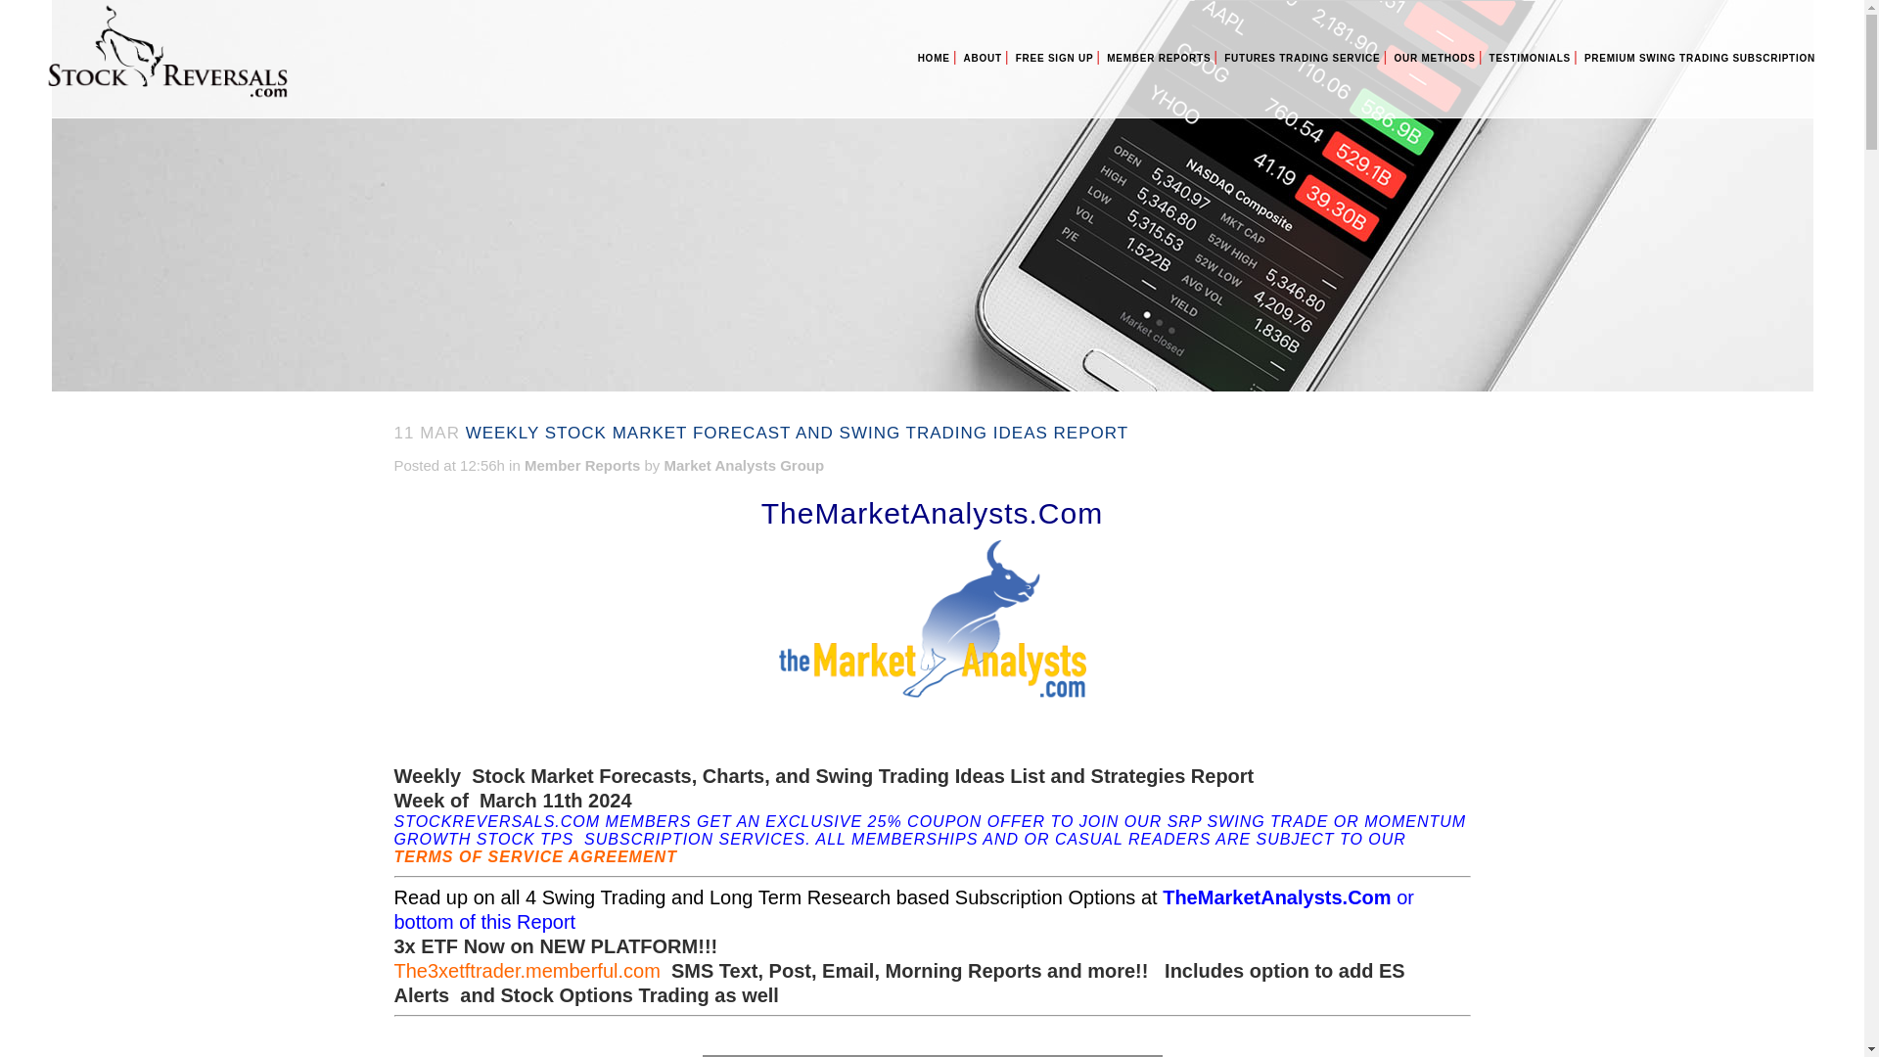 The image size is (1879, 1057). I want to click on Market Analysts Group, so click(744, 464).